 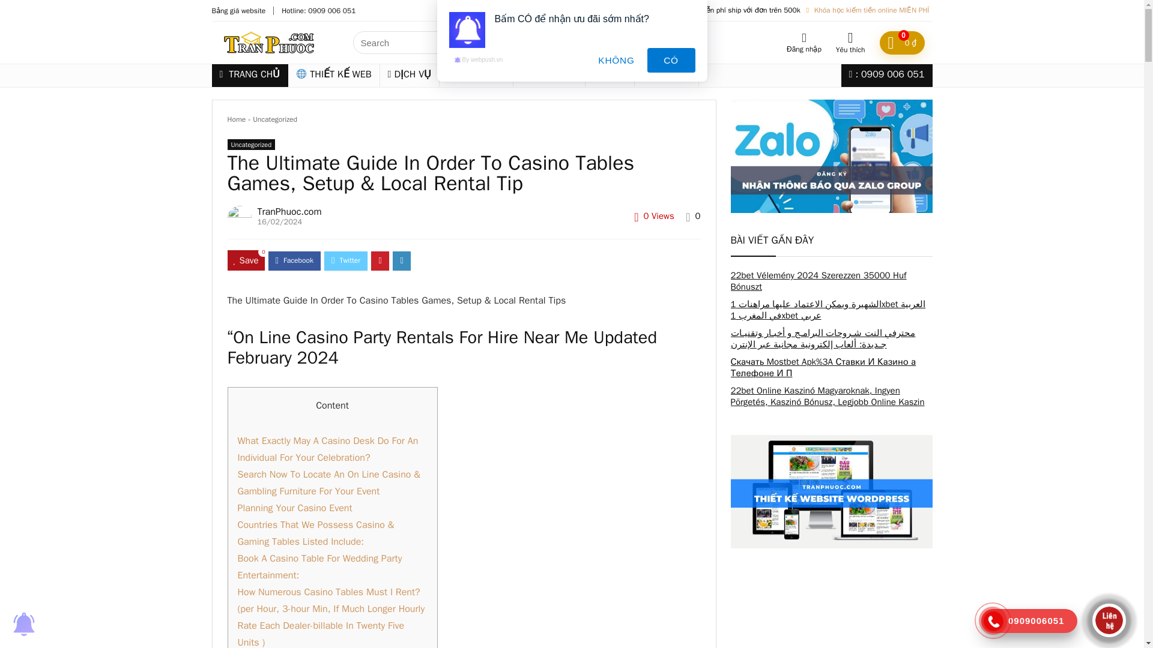 I want to click on Uncategorized, so click(x=251, y=144).